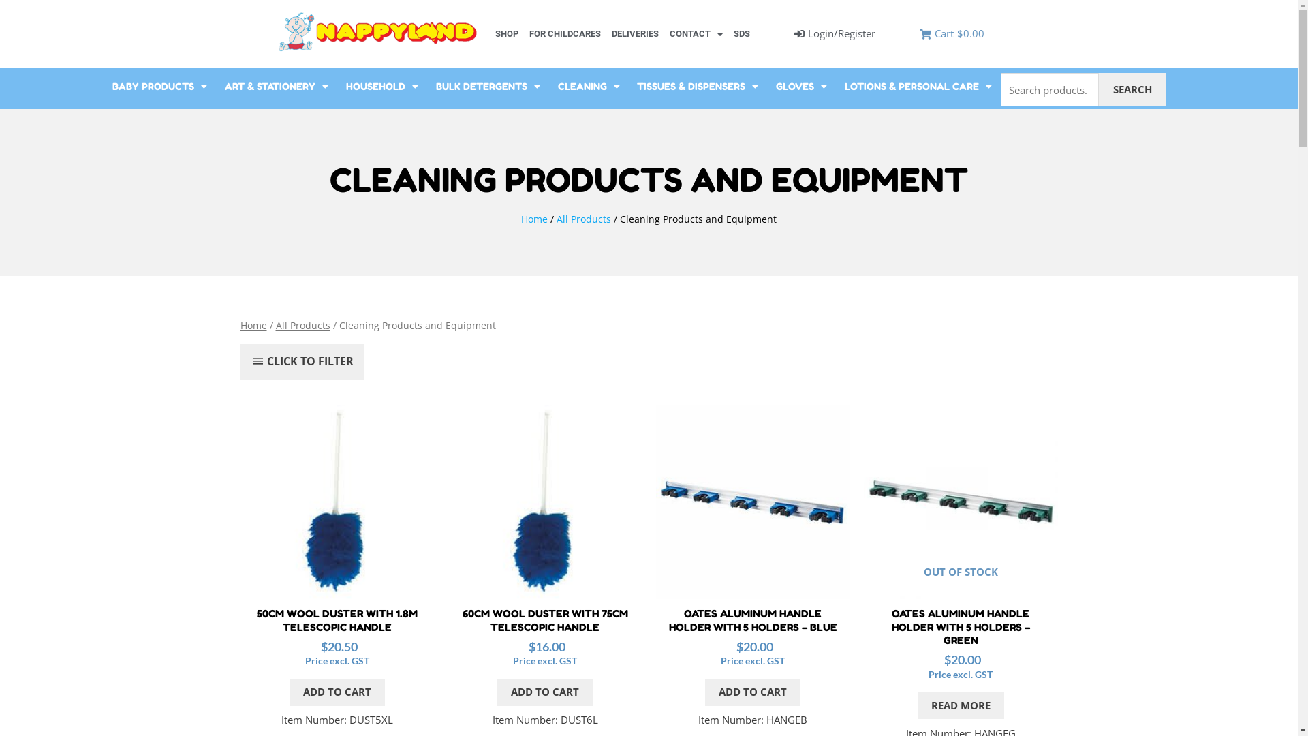 The image size is (1308, 736). Describe the element at coordinates (534, 219) in the screenshot. I see `Home` at that location.